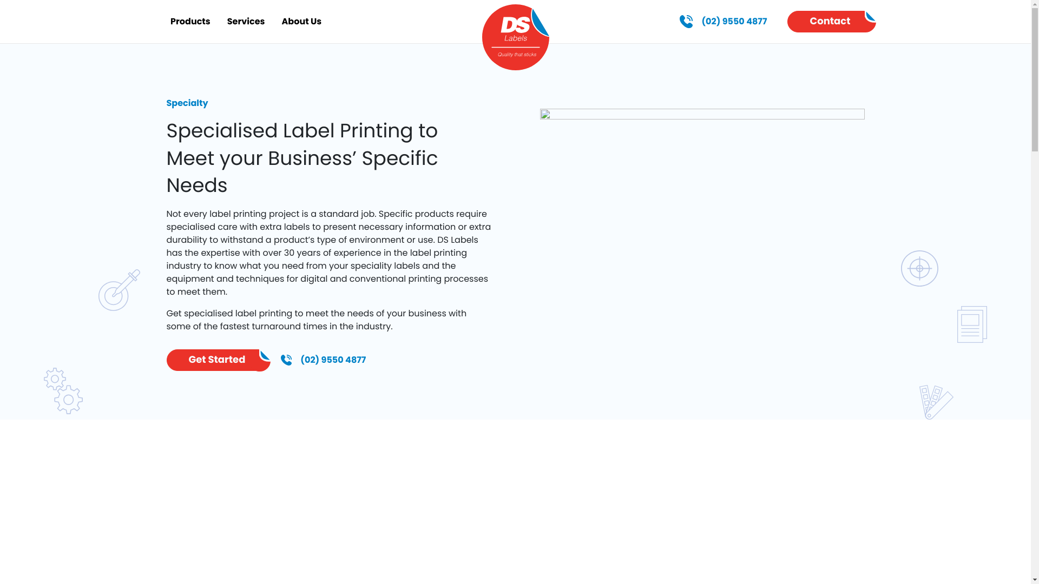 This screenshot has width=1039, height=584. I want to click on Products, so click(190, 22).